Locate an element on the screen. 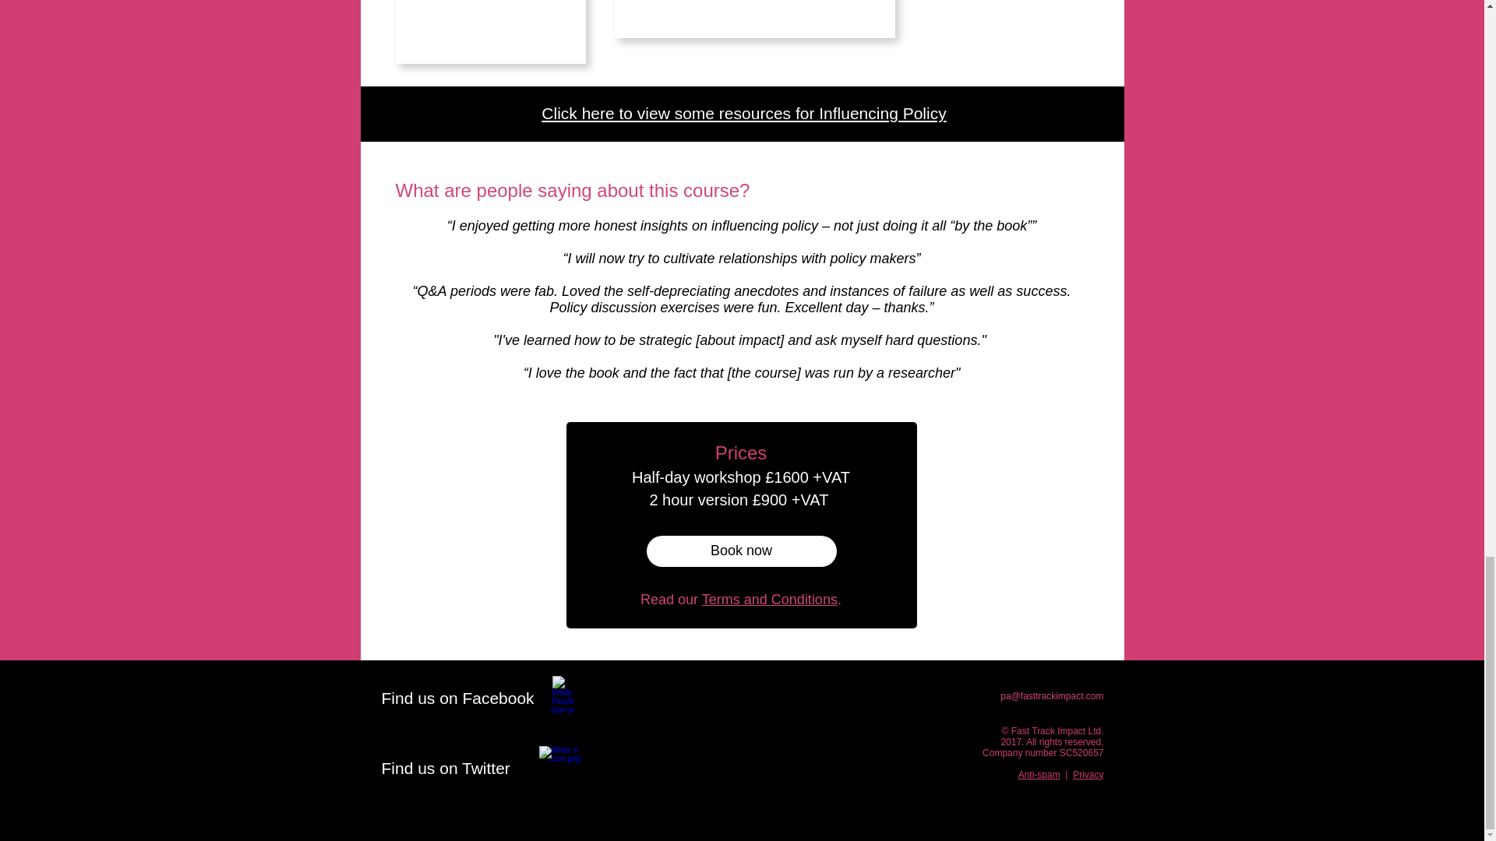 This screenshot has height=841, width=1496. Book now is located at coordinates (741, 551).